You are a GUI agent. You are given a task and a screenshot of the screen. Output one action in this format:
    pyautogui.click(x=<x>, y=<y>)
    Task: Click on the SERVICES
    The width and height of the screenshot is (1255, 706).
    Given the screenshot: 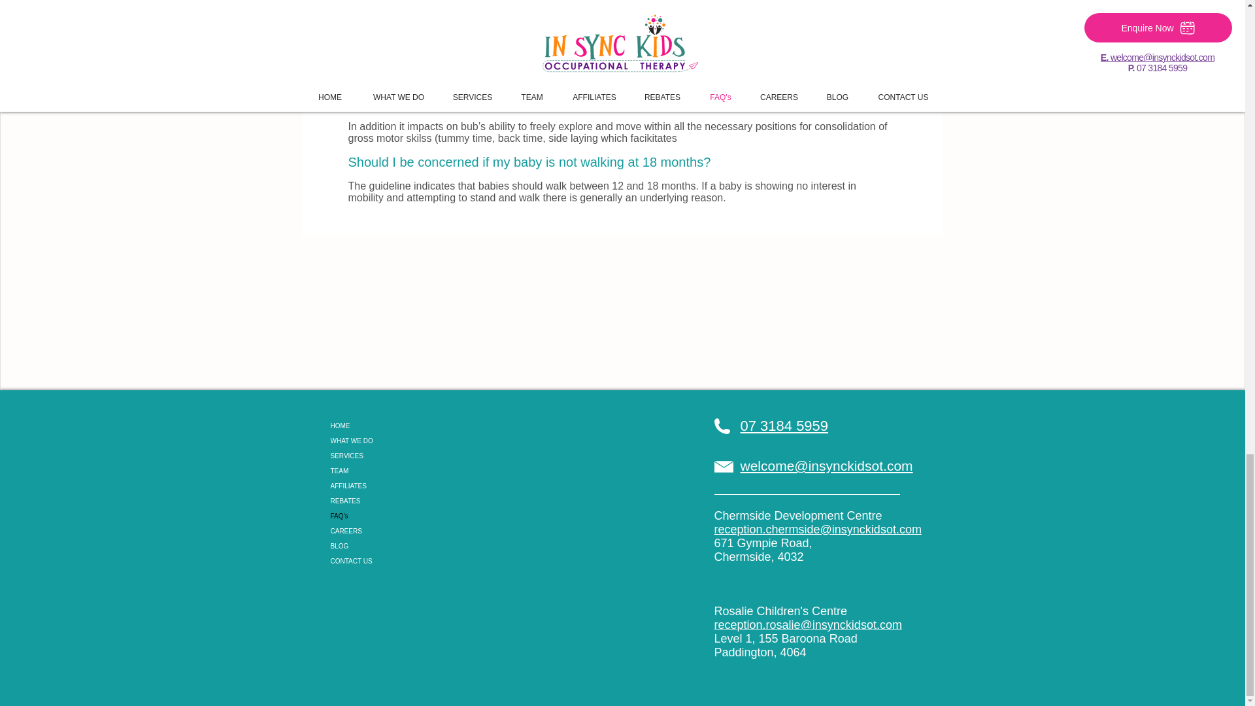 What is the action you would take?
    pyautogui.click(x=392, y=455)
    